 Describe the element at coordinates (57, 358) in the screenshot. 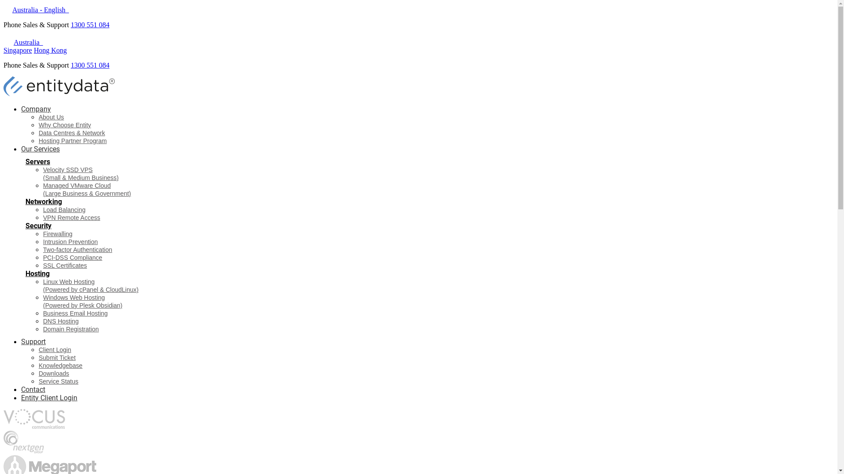

I see `Submit Ticket` at that location.